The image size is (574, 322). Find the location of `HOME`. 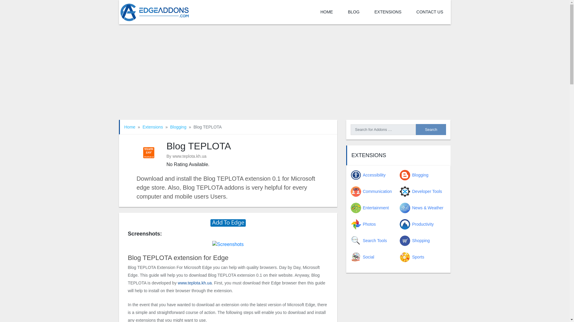

HOME is located at coordinates (326, 12).